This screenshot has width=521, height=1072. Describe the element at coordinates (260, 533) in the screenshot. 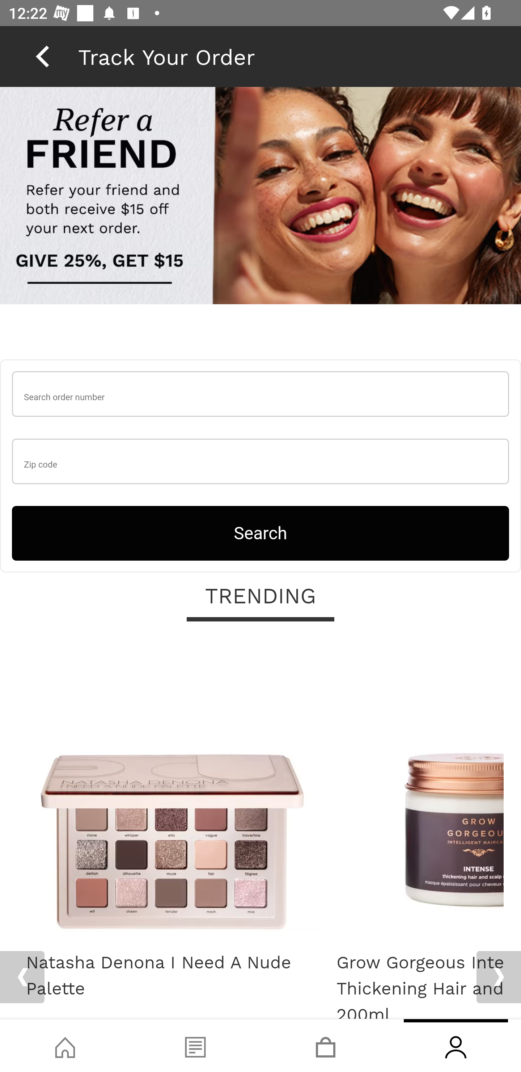

I see `Search` at that location.